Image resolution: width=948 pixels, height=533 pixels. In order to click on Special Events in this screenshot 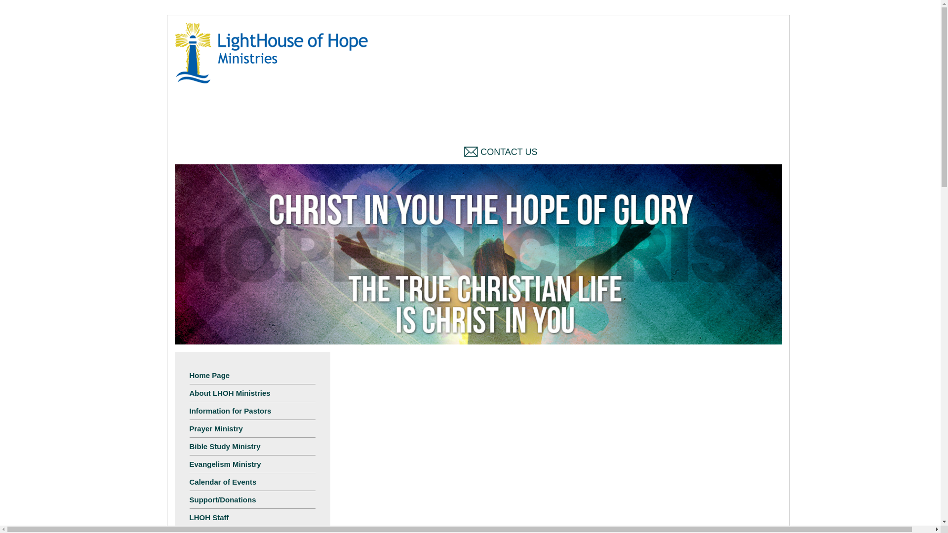, I will do `click(253, 530)`.